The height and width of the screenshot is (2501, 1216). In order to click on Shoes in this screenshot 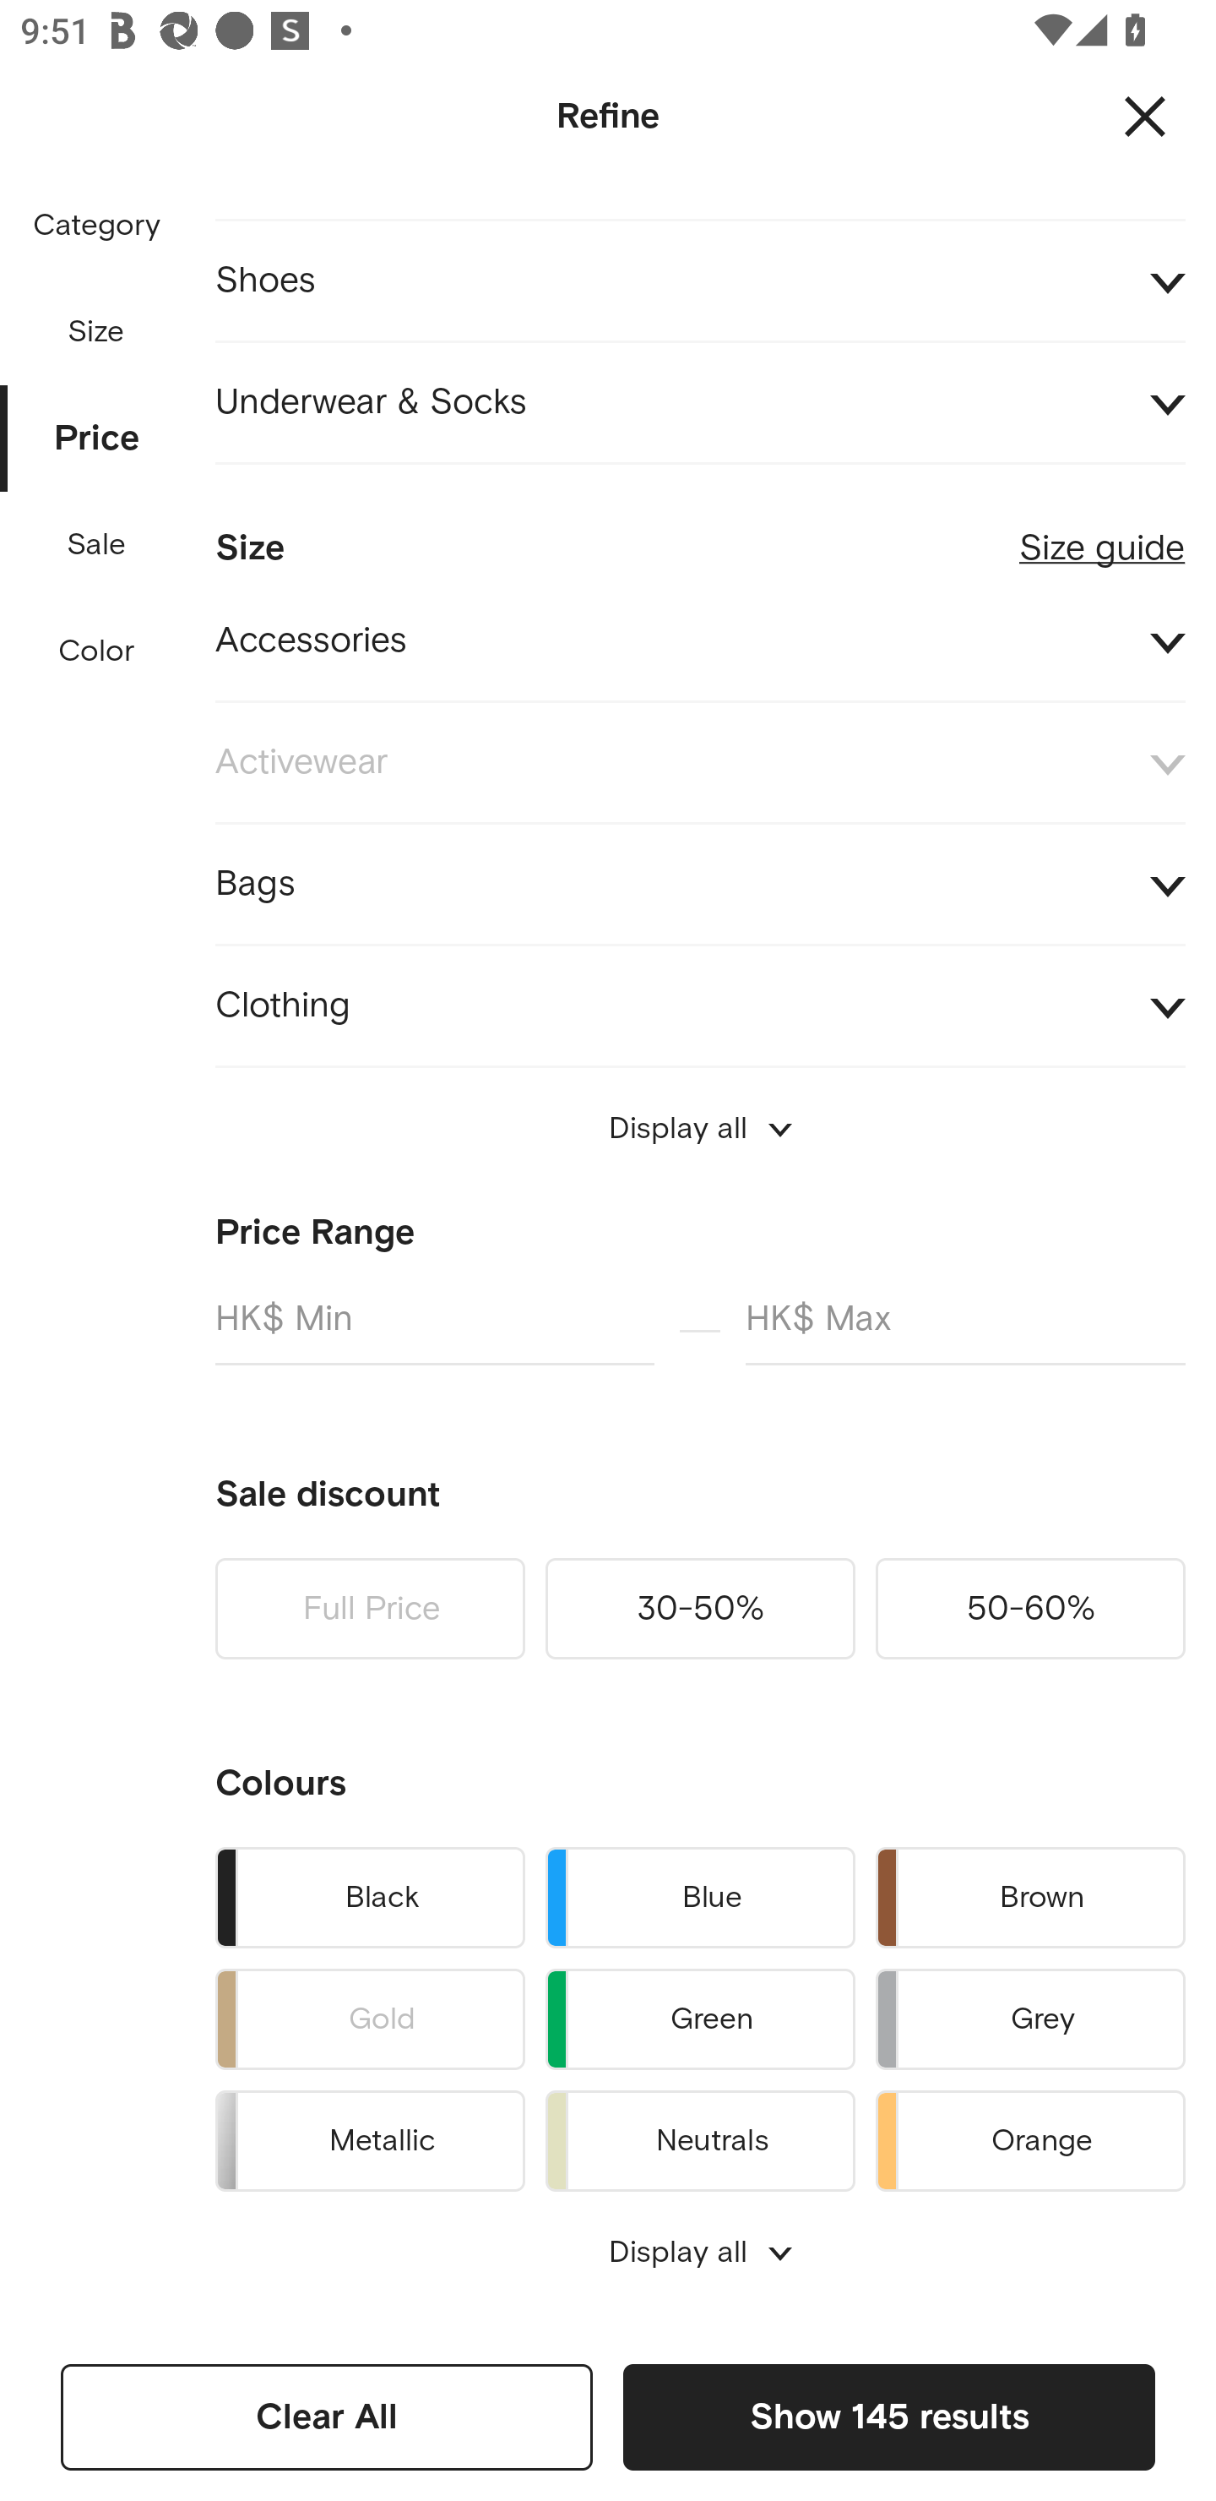, I will do `click(700, 281)`.